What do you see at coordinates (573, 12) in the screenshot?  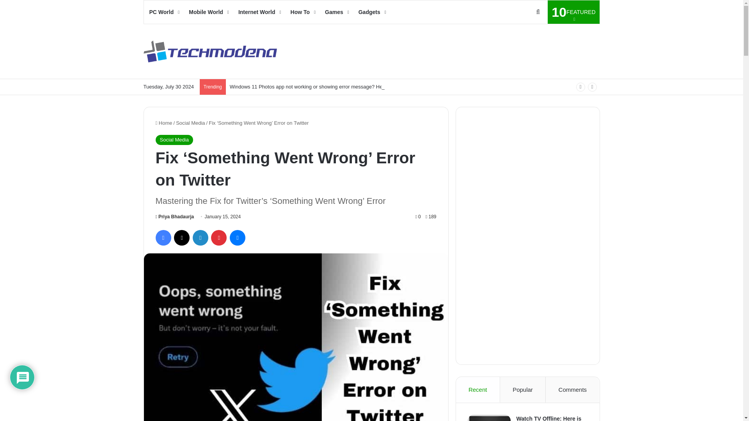 I see `Home` at bounding box center [573, 12].